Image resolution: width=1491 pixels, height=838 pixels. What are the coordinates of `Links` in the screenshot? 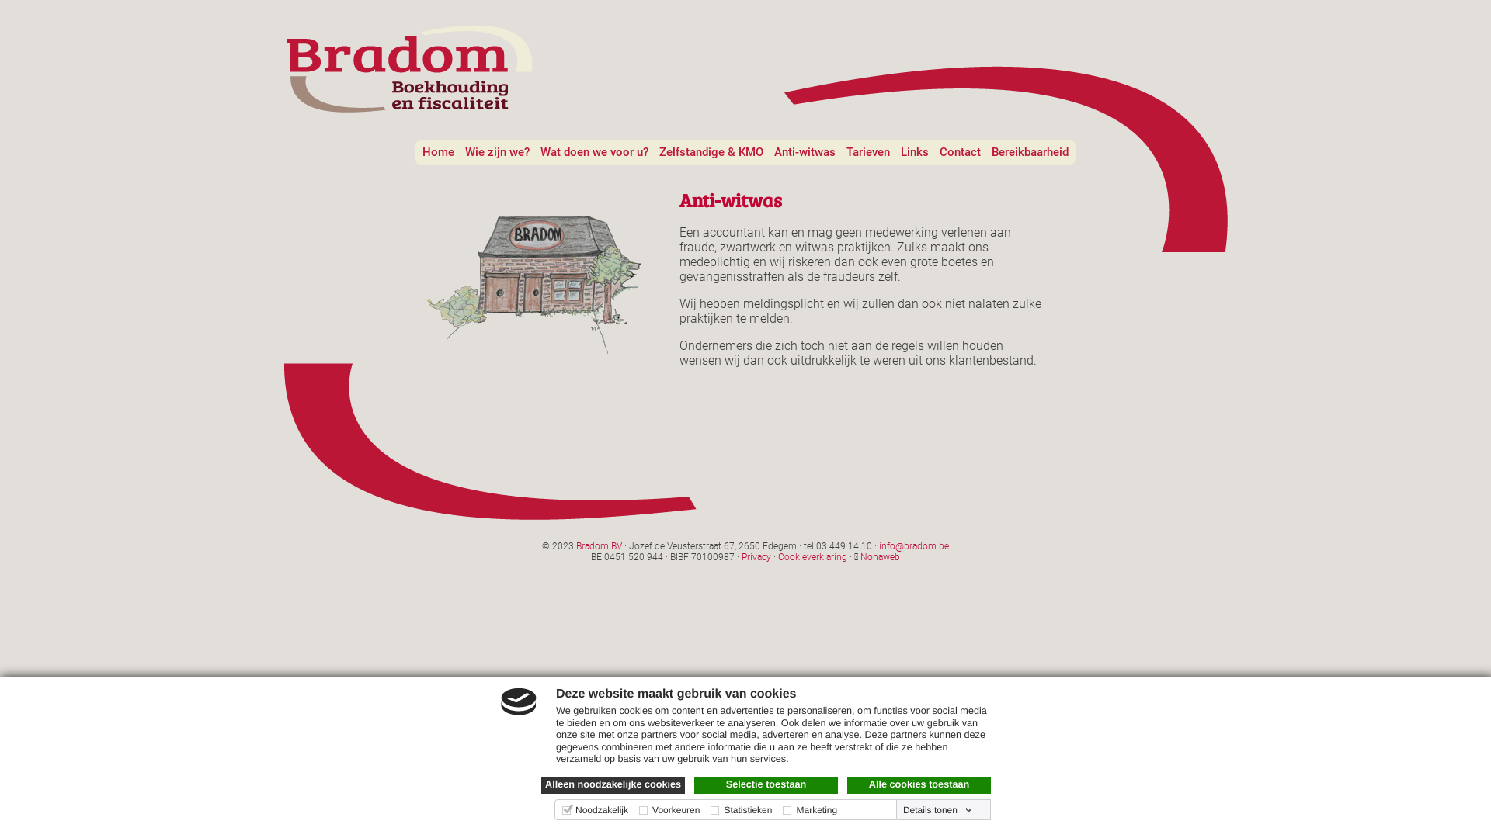 It's located at (915, 152).